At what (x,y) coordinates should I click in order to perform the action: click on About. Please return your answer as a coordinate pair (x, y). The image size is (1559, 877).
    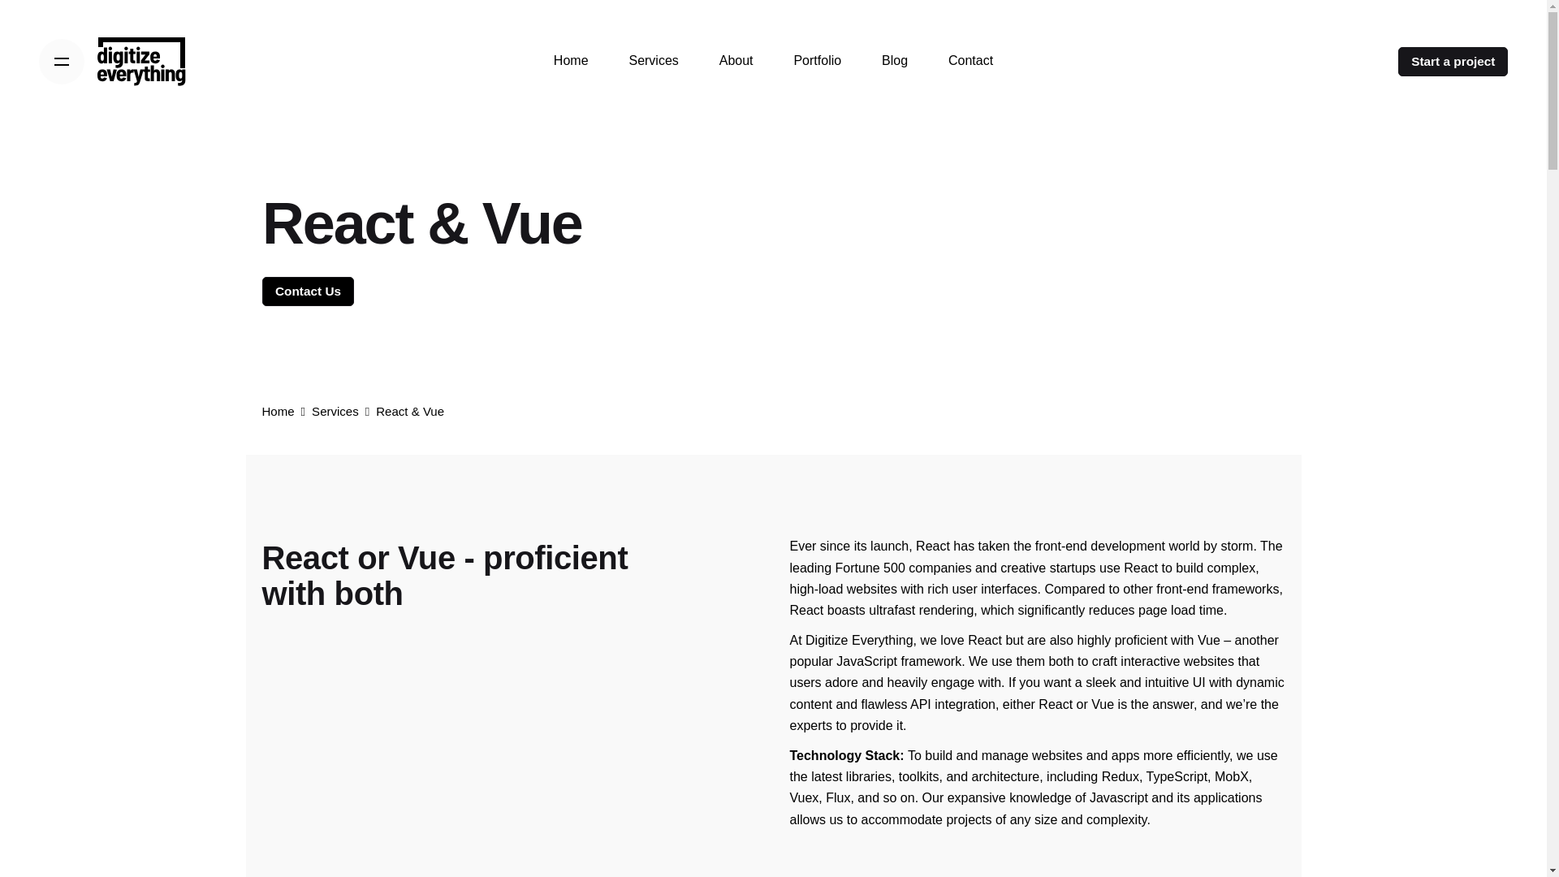
    Looking at the image, I should click on (736, 61).